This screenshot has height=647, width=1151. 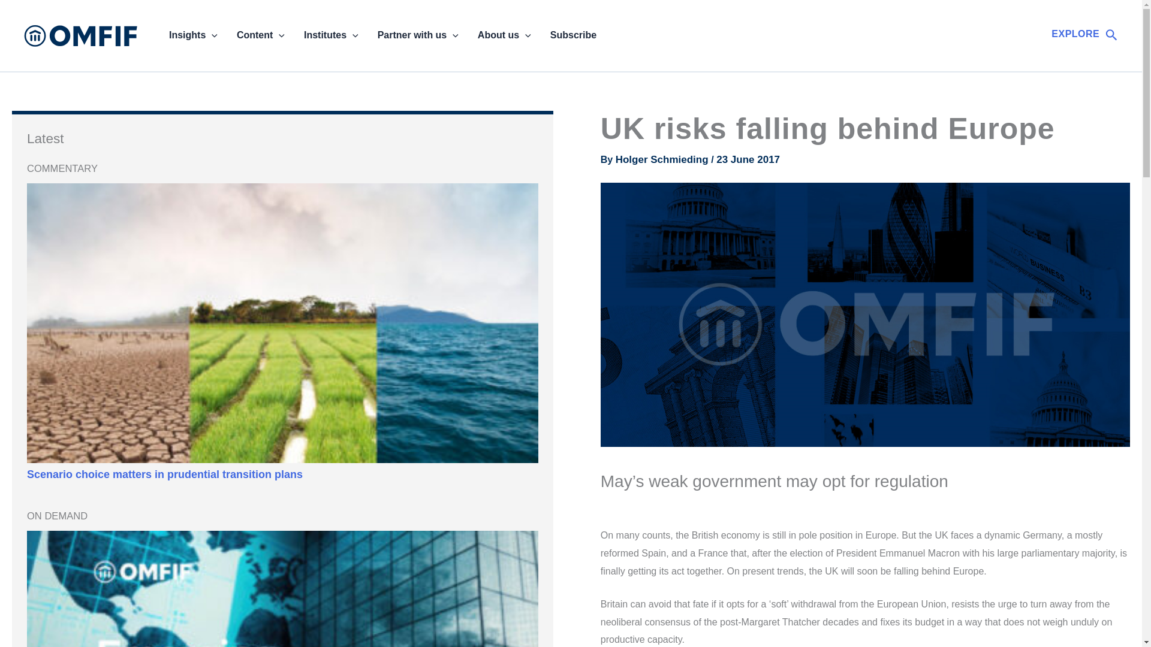 What do you see at coordinates (193, 35) in the screenshot?
I see `Insights` at bounding box center [193, 35].